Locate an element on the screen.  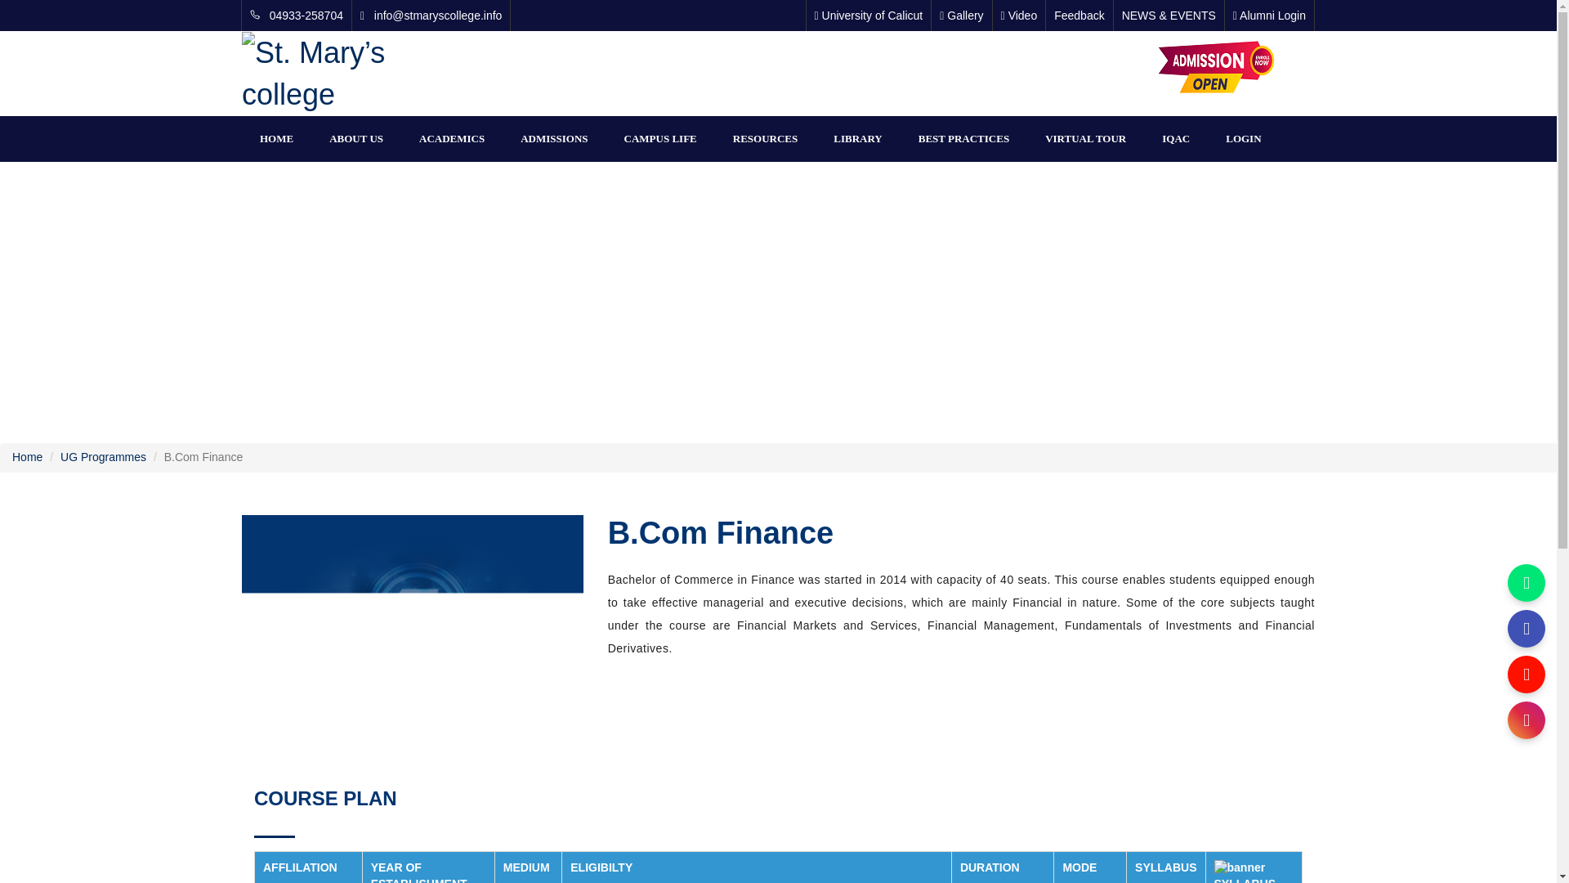
Feedback is located at coordinates (1079, 15).